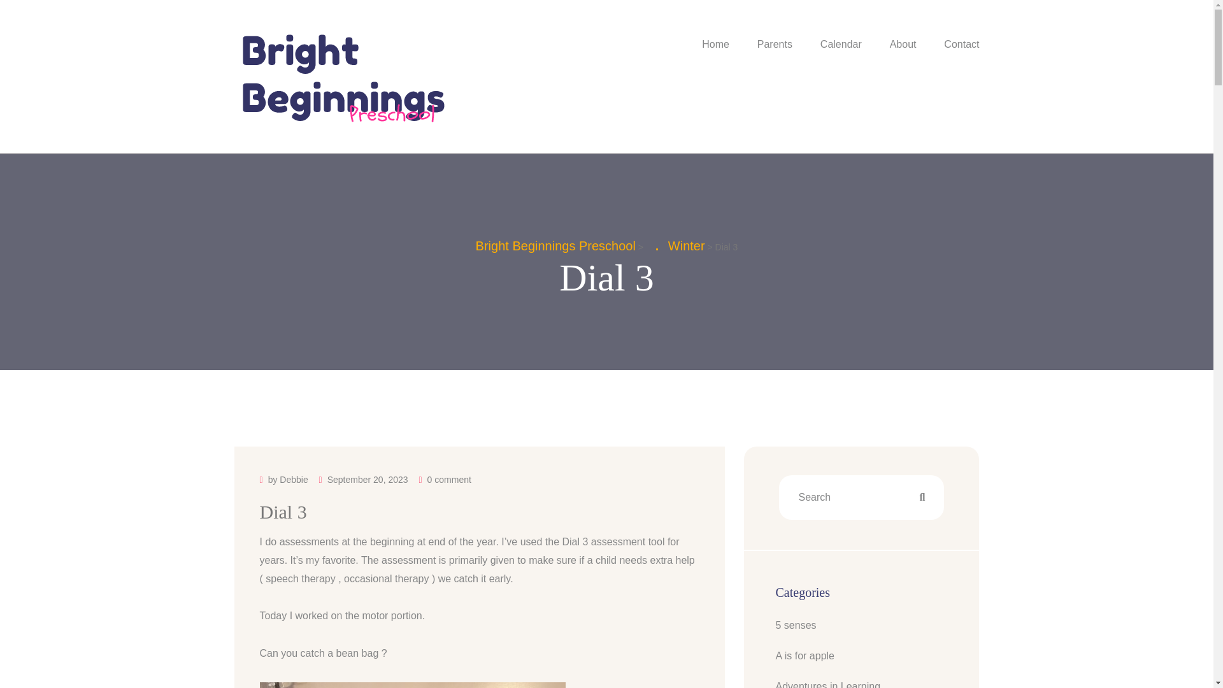  I want to click on About, so click(903, 45).